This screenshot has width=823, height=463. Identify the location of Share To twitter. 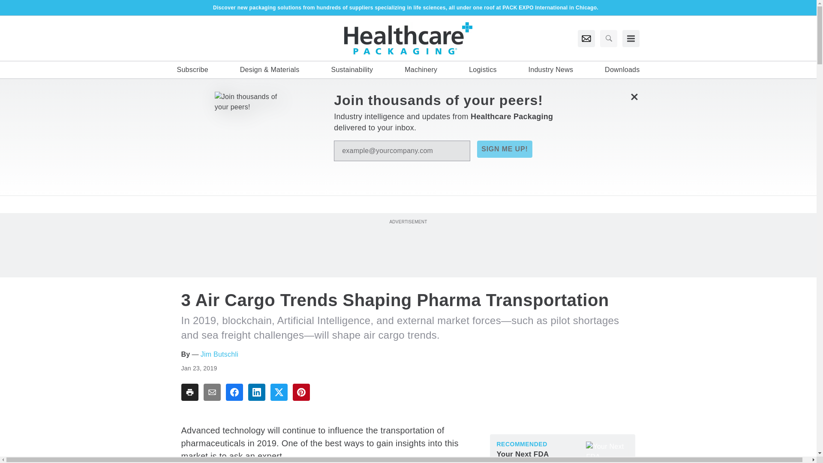
(279, 392).